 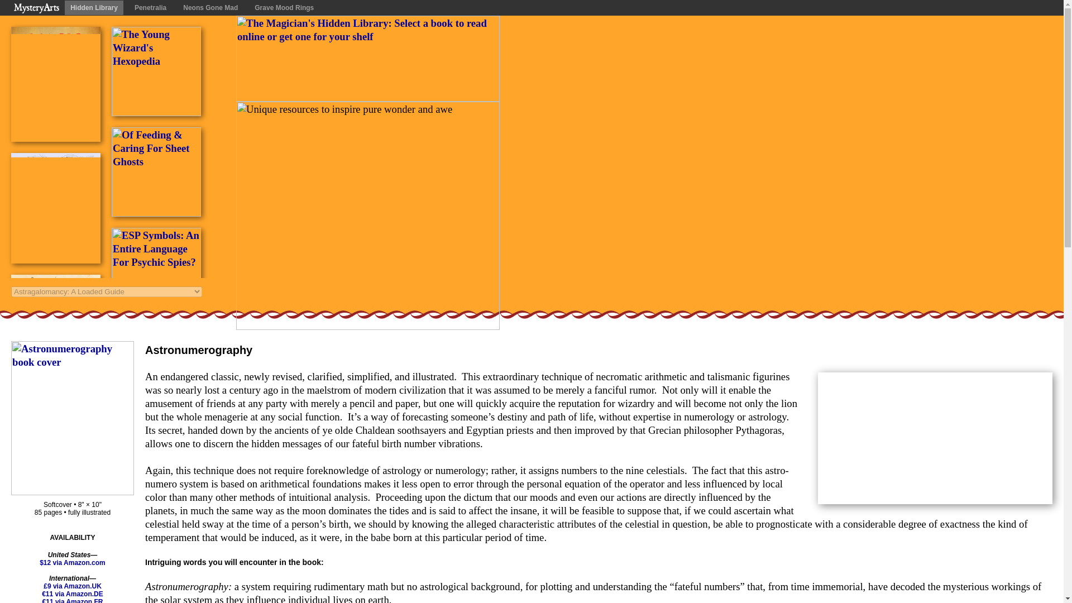 What do you see at coordinates (156, 112) in the screenshot?
I see `The Young Wizard's Hexopedia` at bounding box center [156, 112].